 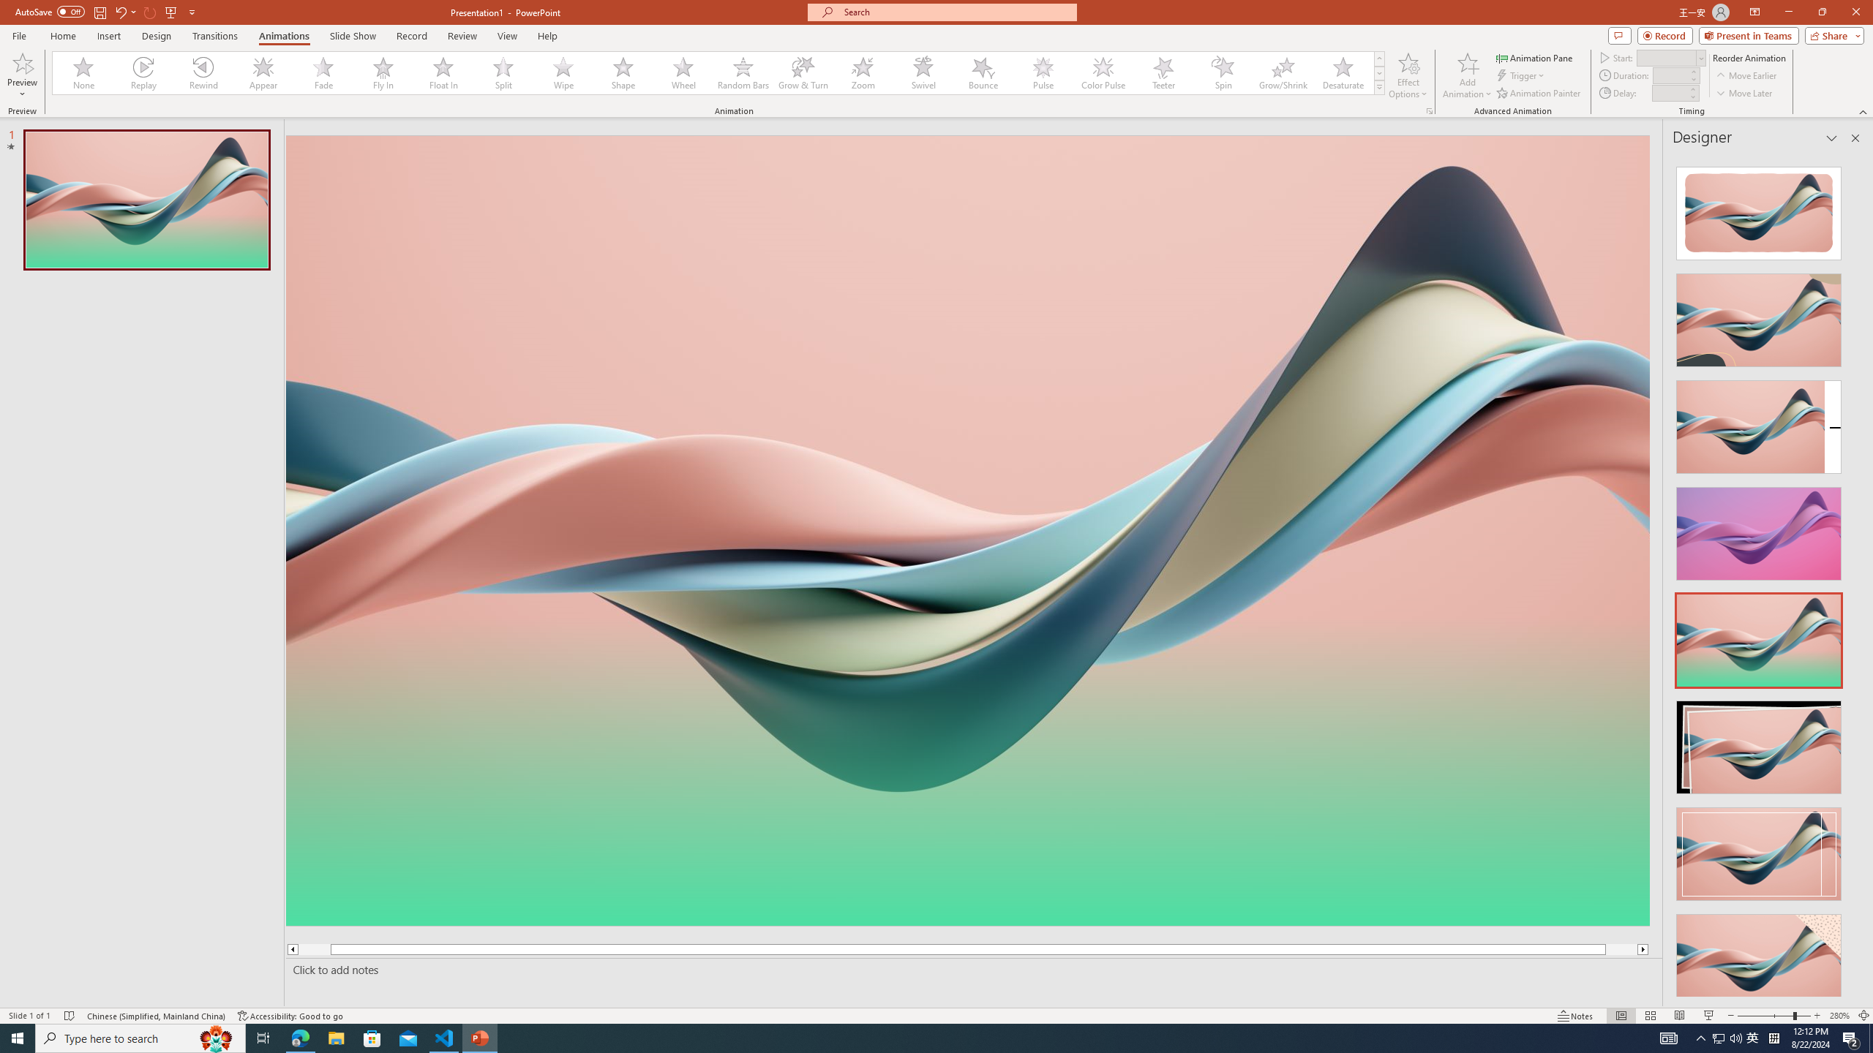 I want to click on Teeter, so click(x=1163, y=73).